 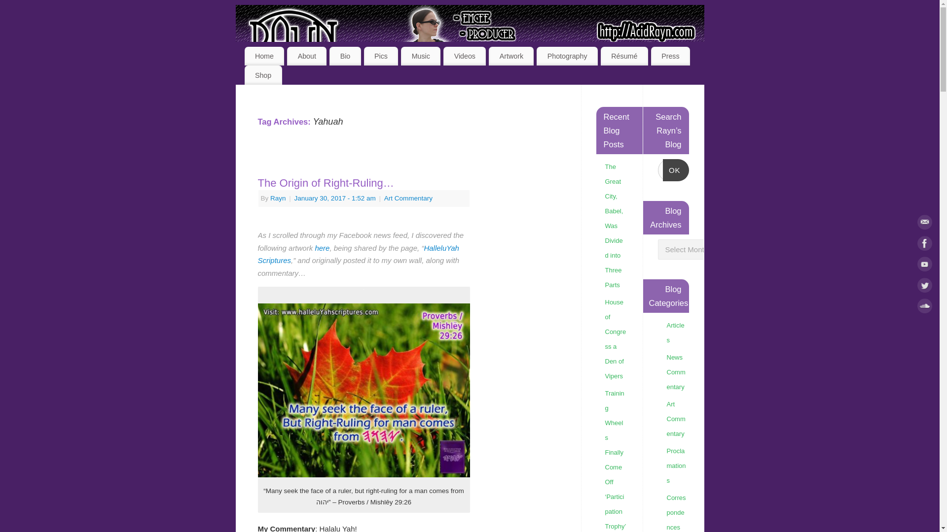 I want to click on Photography, so click(x=567, y=56).